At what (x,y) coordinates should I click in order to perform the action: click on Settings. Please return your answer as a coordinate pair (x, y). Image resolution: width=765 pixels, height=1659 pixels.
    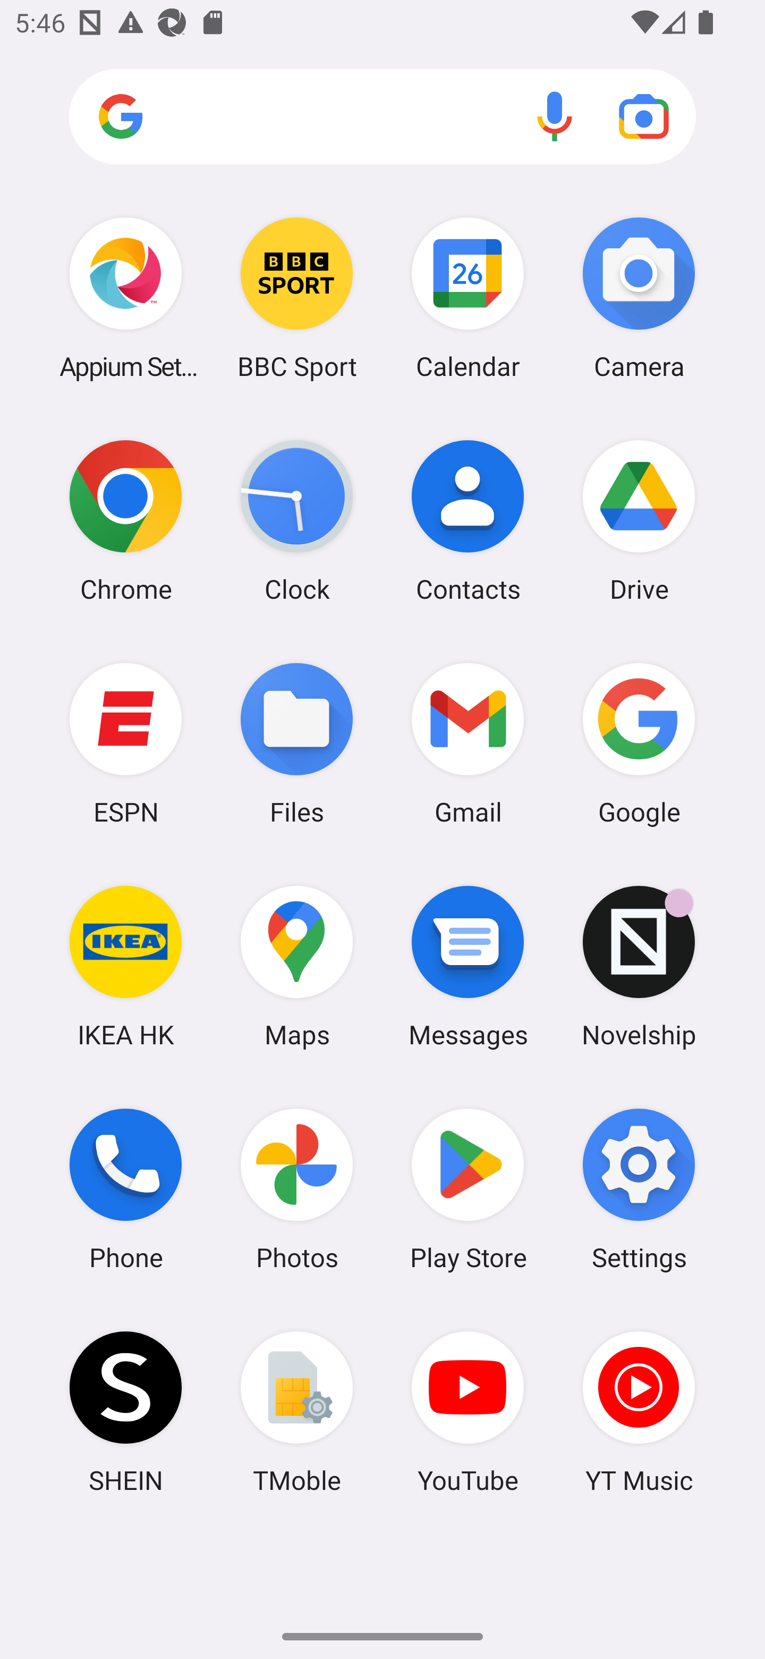
    Looking at the image, I should click on (639, 1189).